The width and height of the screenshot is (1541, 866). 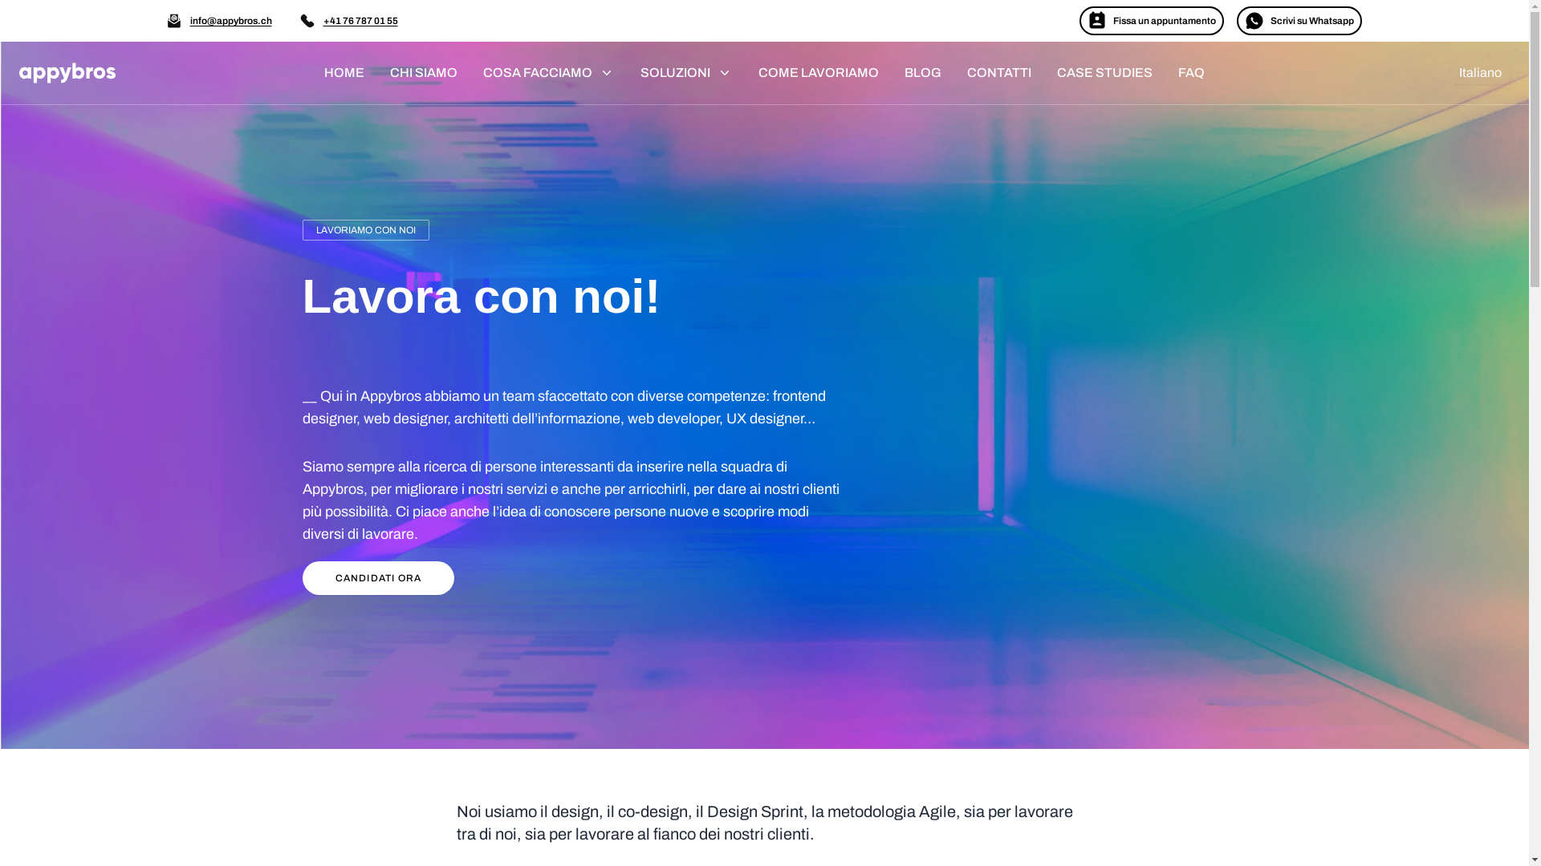 I want to click on +41 76 787 01 55, so click(x=360, y=21).